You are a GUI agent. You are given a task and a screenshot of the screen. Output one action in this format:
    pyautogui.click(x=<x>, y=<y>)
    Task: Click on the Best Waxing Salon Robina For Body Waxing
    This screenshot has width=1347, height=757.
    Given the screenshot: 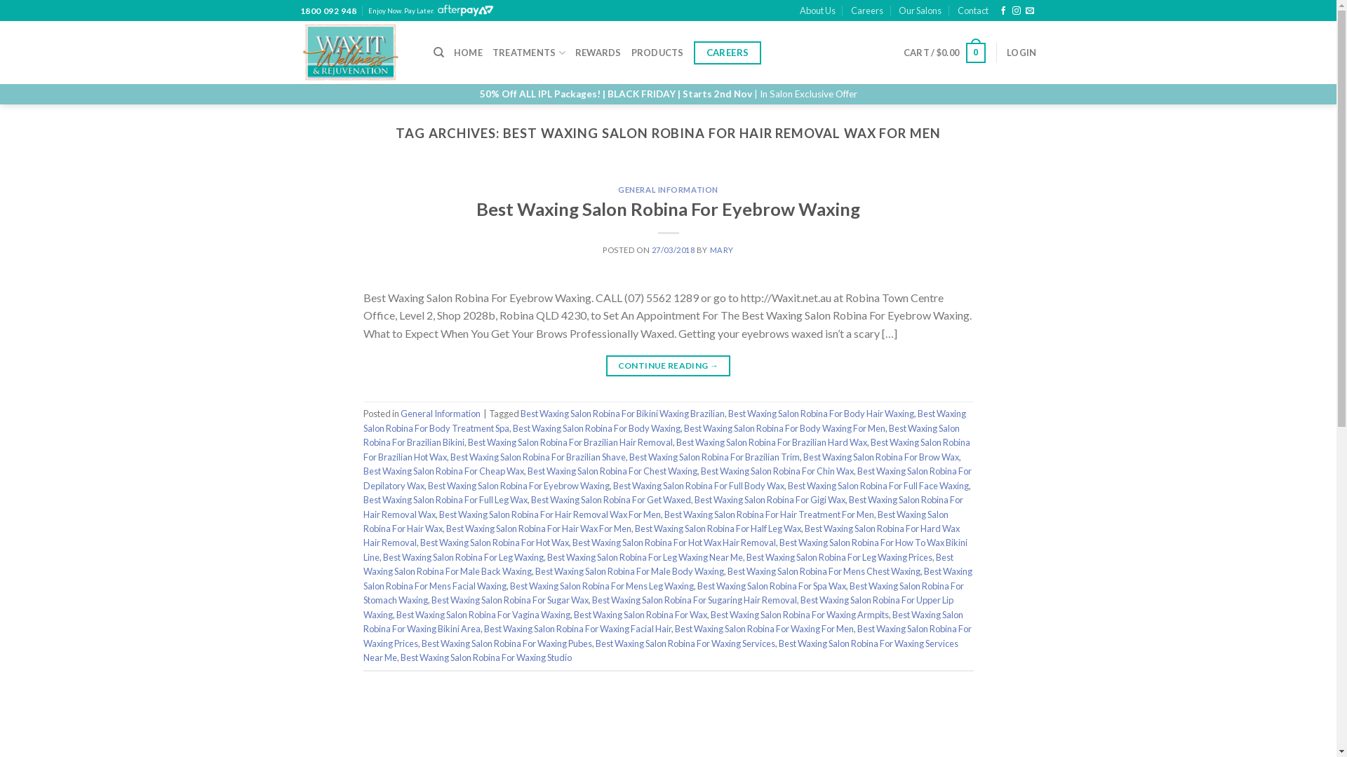 What is the action you would take?
    pyautogui.click(x=596, y=428)
    